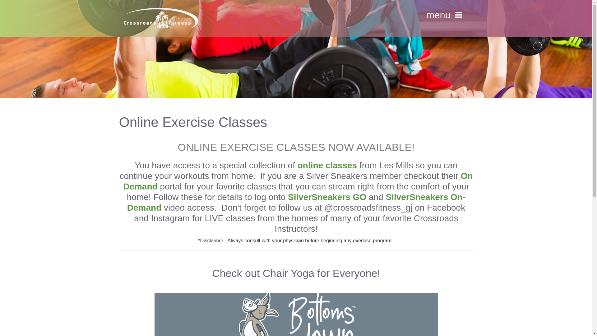 The height and width of the screenshot is (336, 597). Describe the element at coordinates (458, 15) in the screenshot. I see `Toggle navigation` at that location.